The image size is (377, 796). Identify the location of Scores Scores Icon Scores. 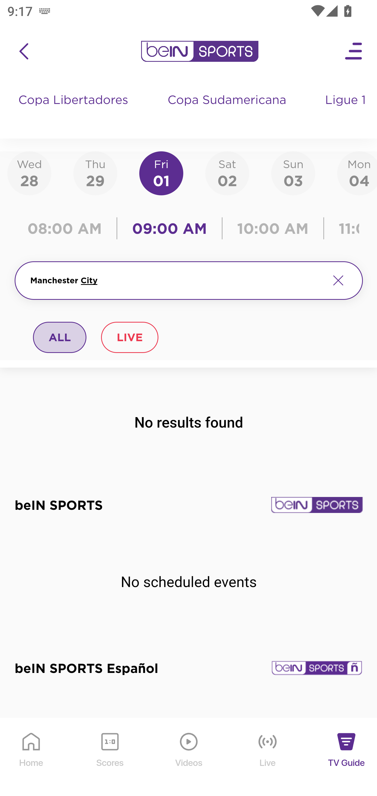
(110, 757).